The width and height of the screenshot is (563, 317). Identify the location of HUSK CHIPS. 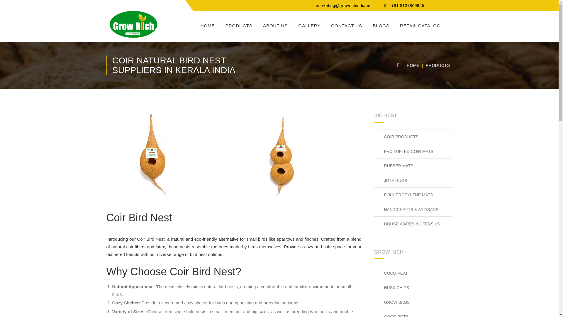
(392, 288).